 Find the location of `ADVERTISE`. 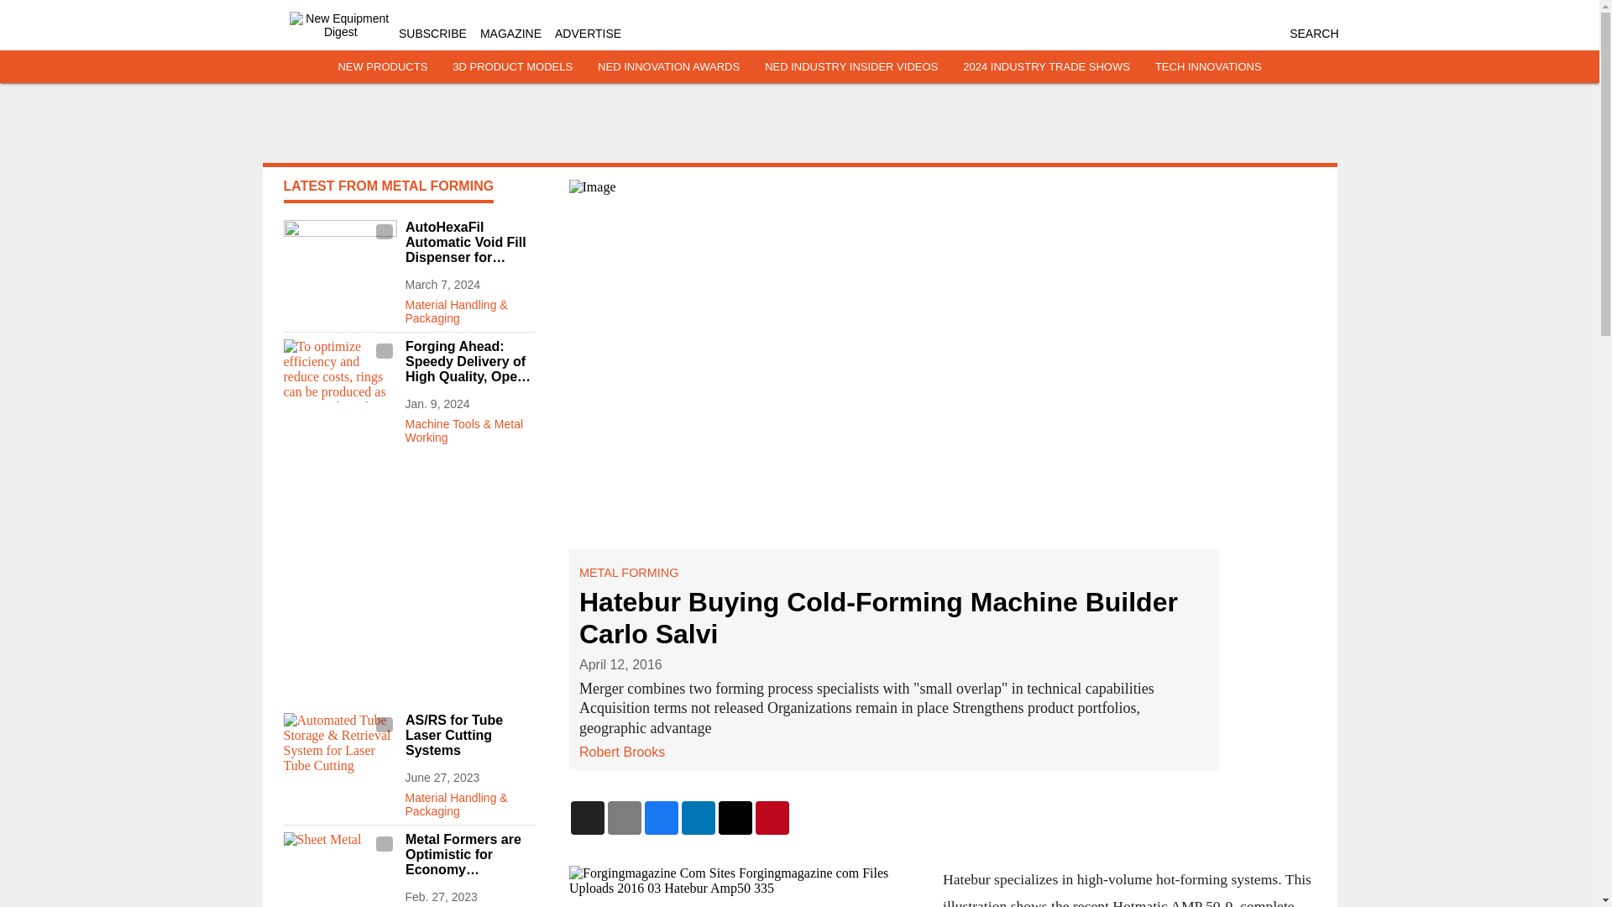

ADVERTISE is located at coordinates (588, 34).